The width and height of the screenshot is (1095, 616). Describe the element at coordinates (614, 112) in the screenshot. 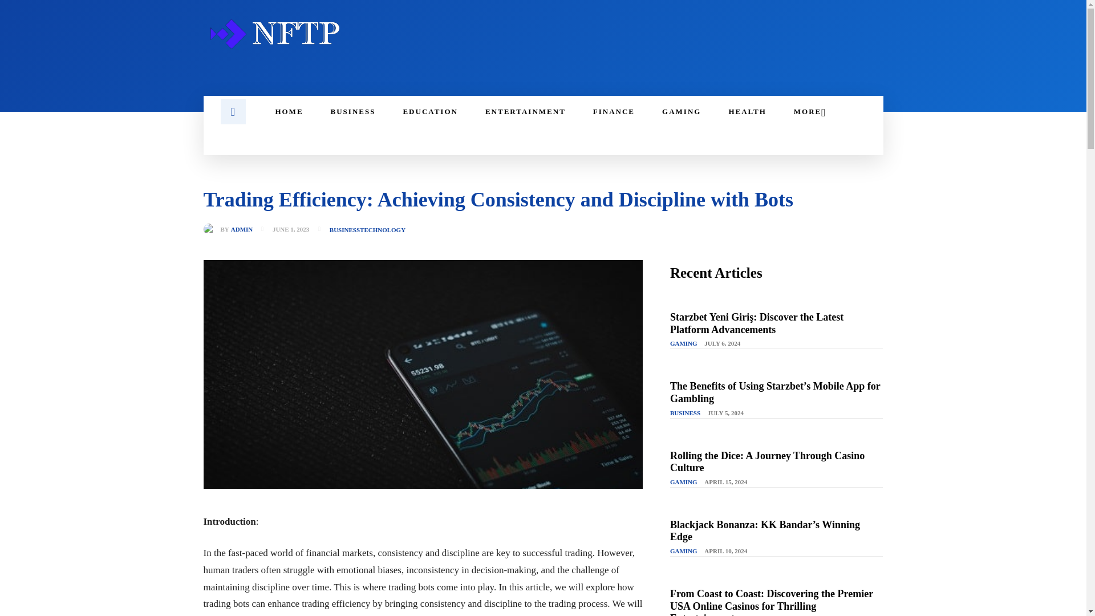

I see `FINANCE` at that location.